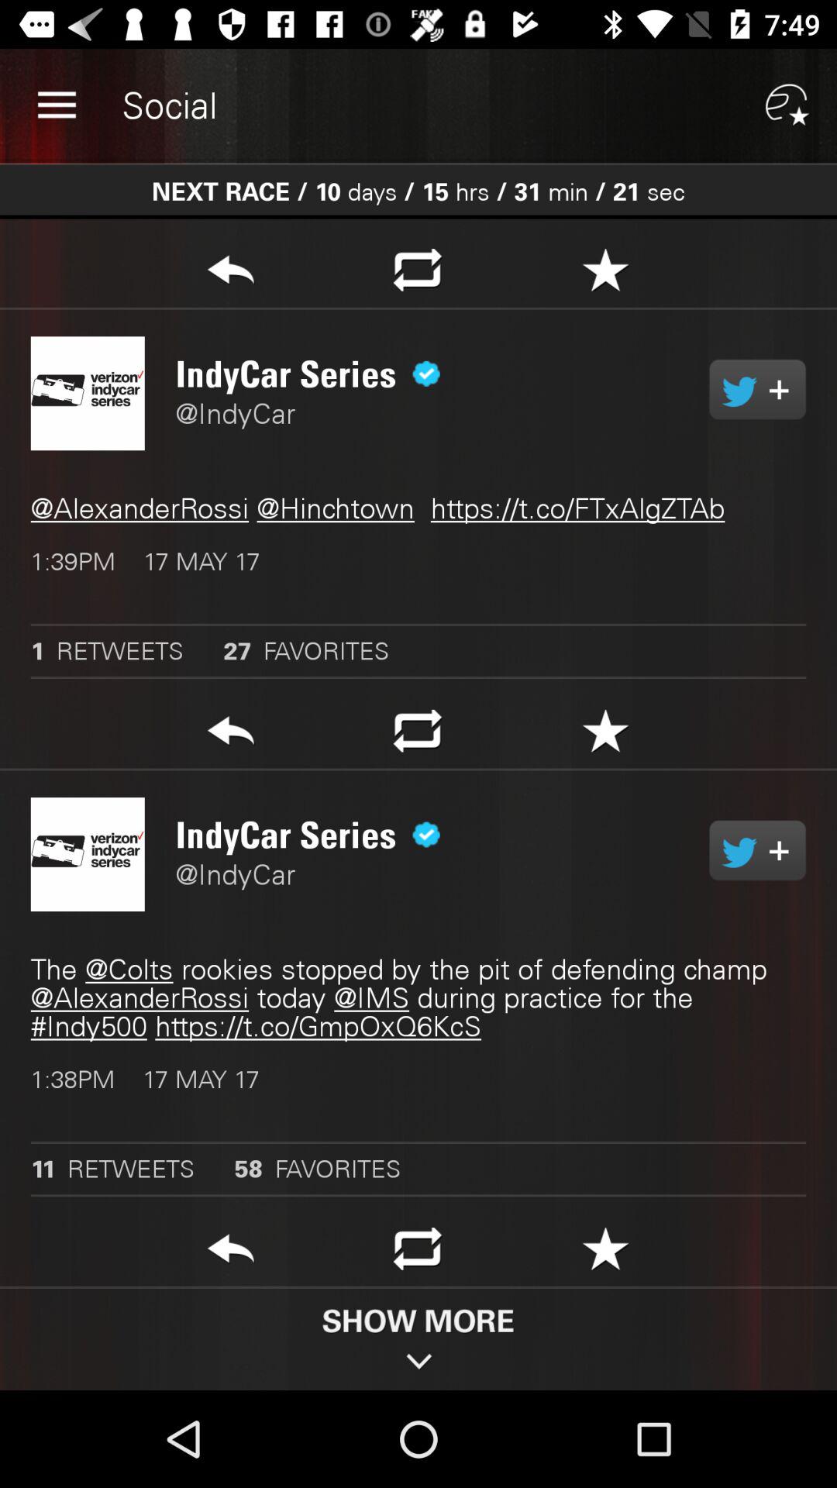  I want to click on launch the colts rookies icon, so click(418, 998).